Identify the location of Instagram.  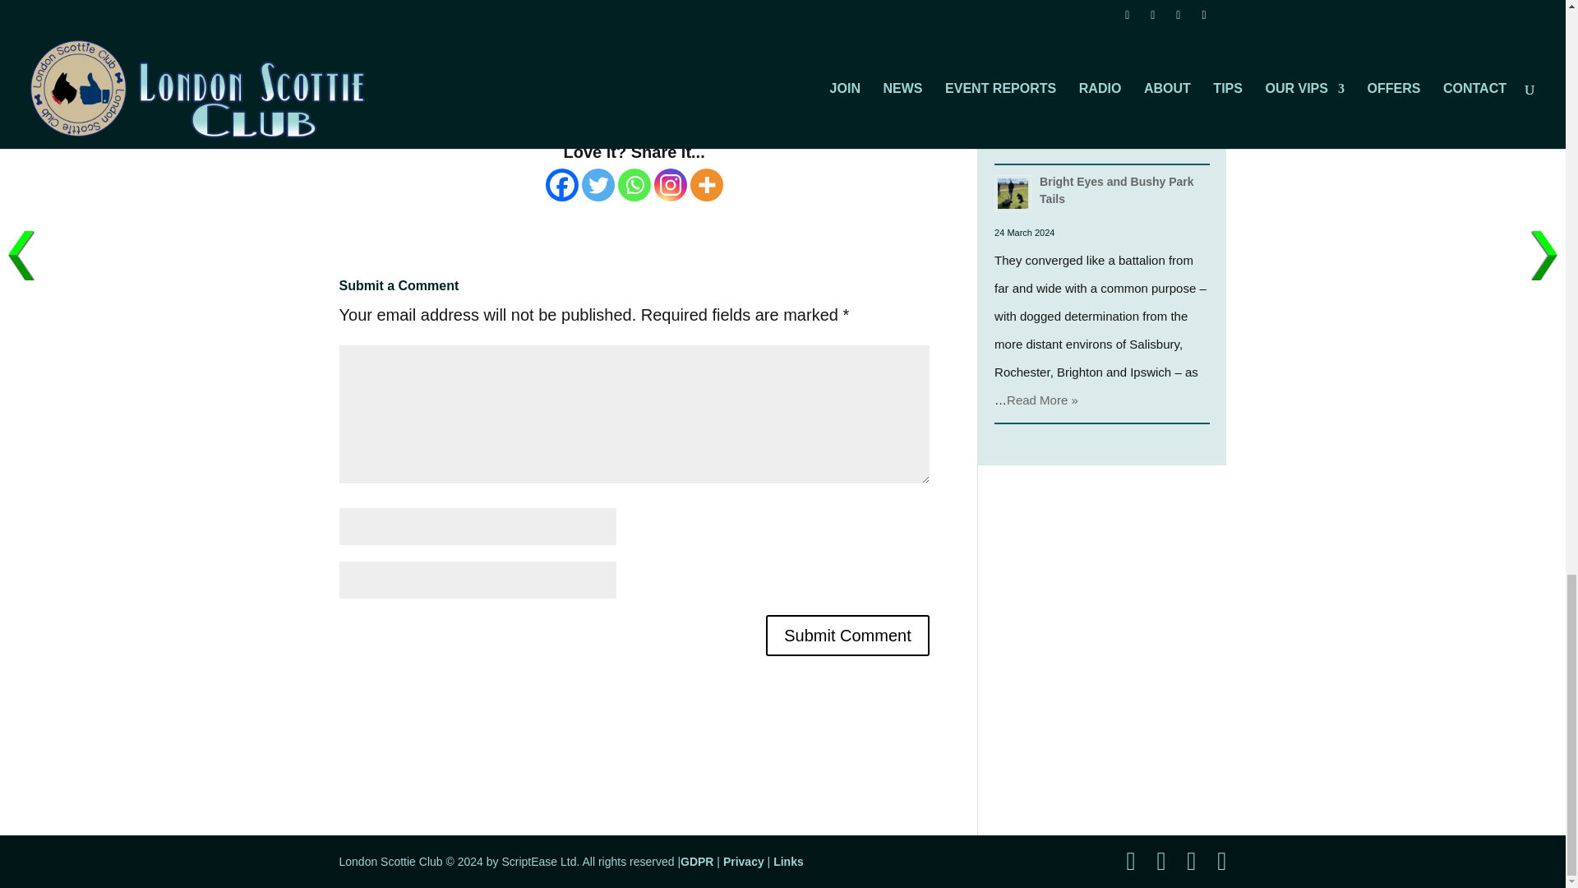
(671, 185).